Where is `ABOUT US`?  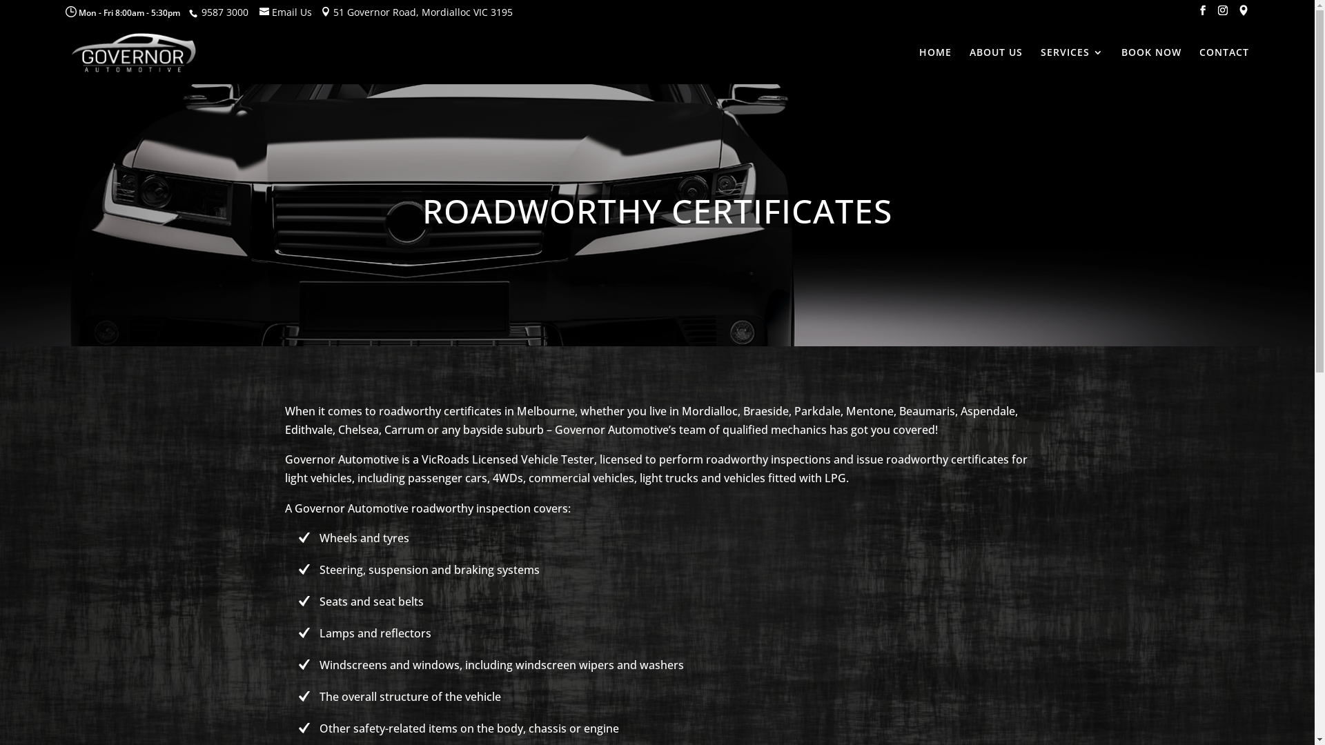 ABOUT US is located at coordinates (997, 66).